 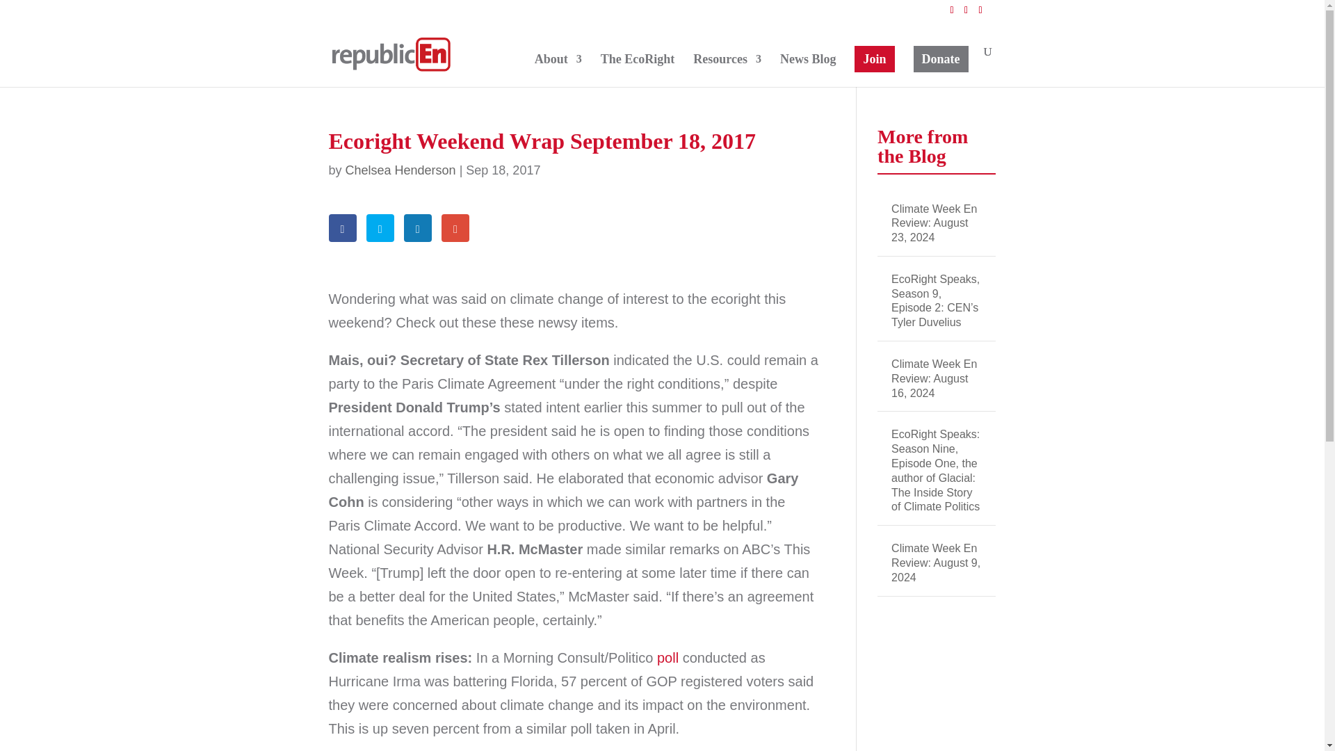 What do you see at coordinates (667, 658) in the screenshot?
I see `poll` at bounding box center [667, 658].